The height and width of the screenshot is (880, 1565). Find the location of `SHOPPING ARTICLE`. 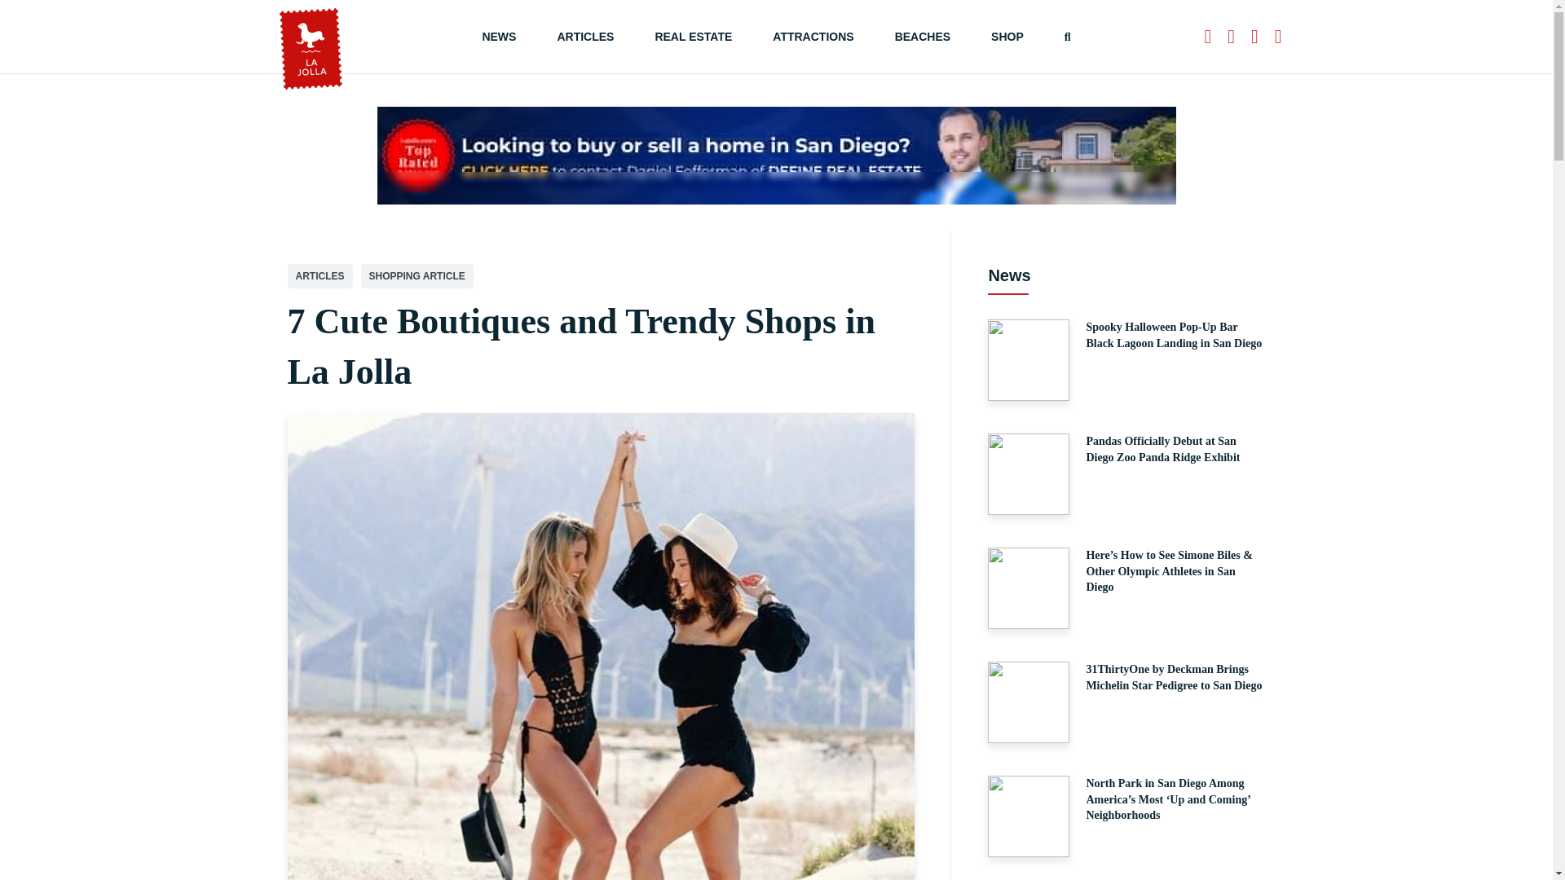

SHOPPING ARTICLE is located at coordinates (416, 276).